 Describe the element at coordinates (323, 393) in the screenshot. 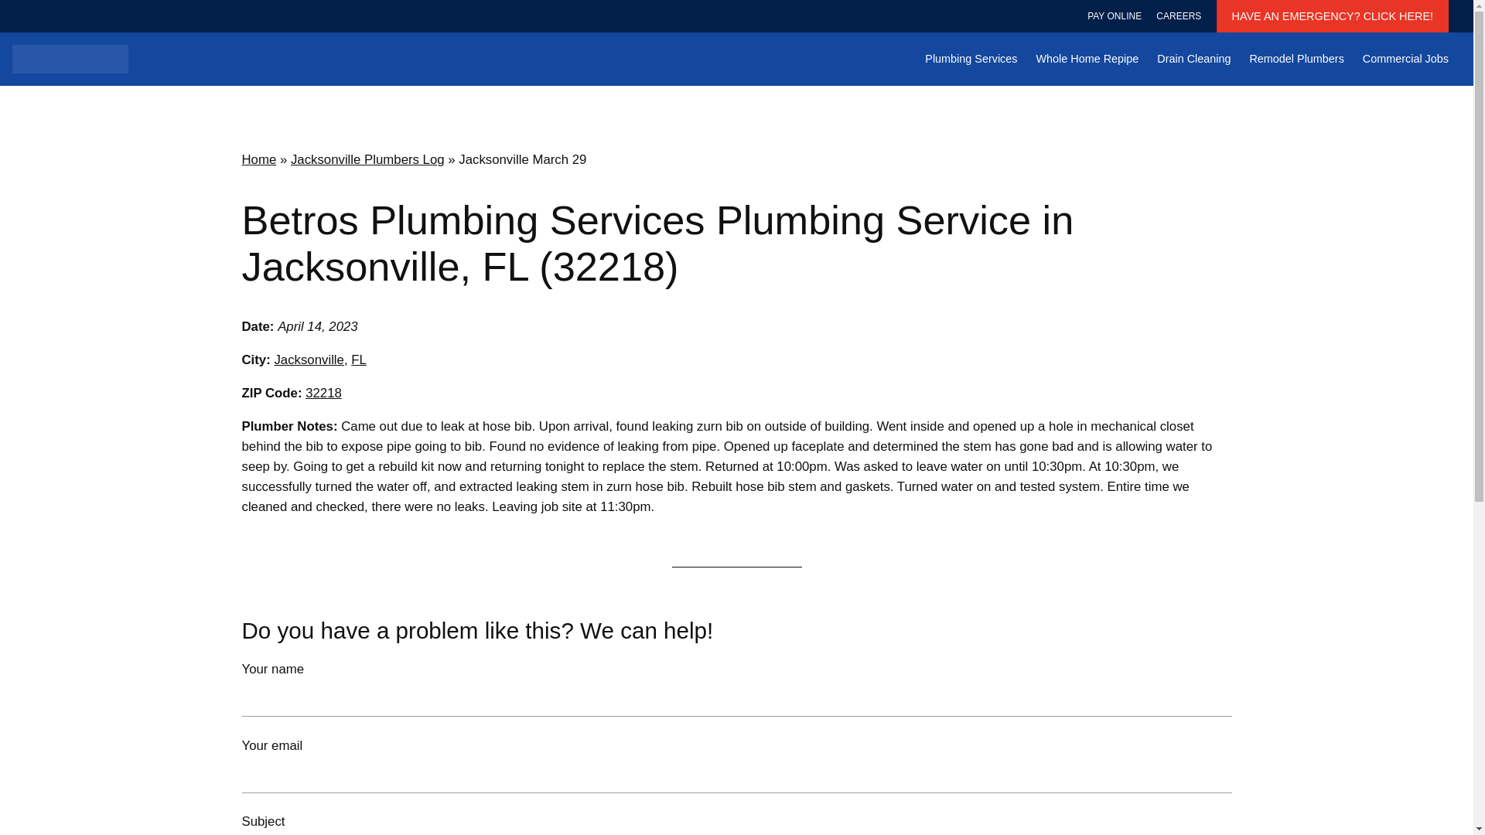

I see `Betros Plumbing serves 32218` at that location.